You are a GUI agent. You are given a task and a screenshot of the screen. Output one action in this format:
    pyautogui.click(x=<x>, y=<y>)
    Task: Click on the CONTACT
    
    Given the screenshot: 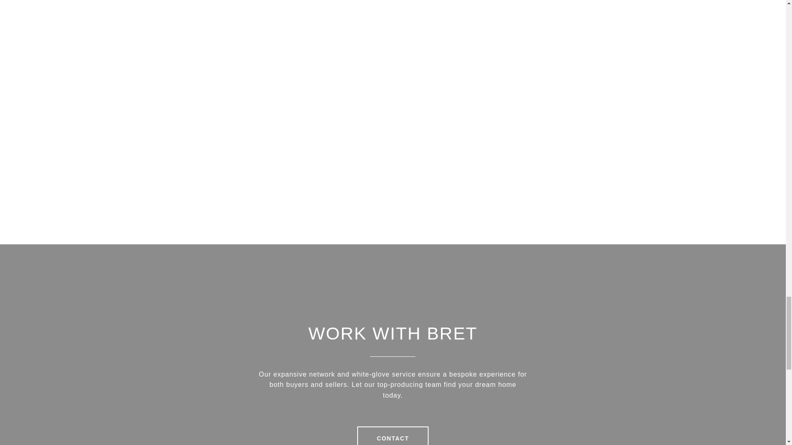 What is the action you would take?
    pyautogui.click(x=393, y=435)
    